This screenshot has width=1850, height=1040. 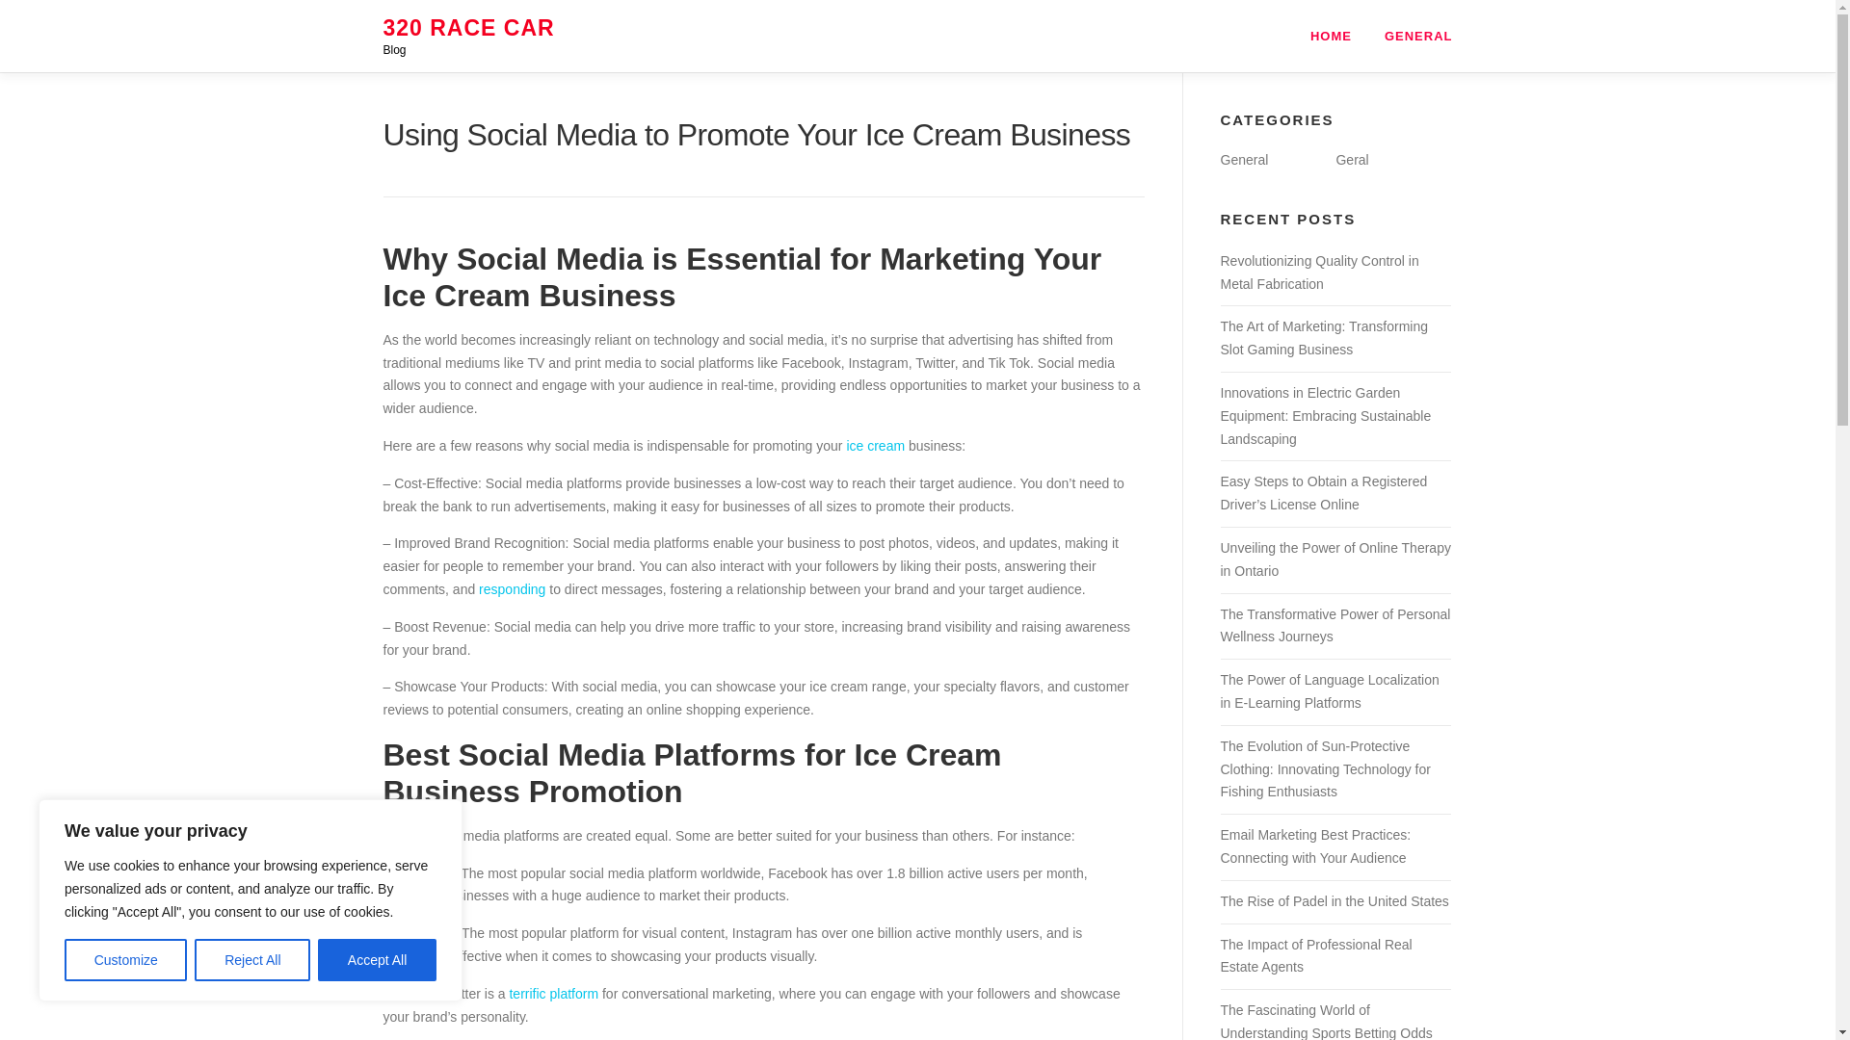 What do you see at coordinates (1331, 36) in the screenshot?
I see `HOME` at bounding box center [1331, 36].